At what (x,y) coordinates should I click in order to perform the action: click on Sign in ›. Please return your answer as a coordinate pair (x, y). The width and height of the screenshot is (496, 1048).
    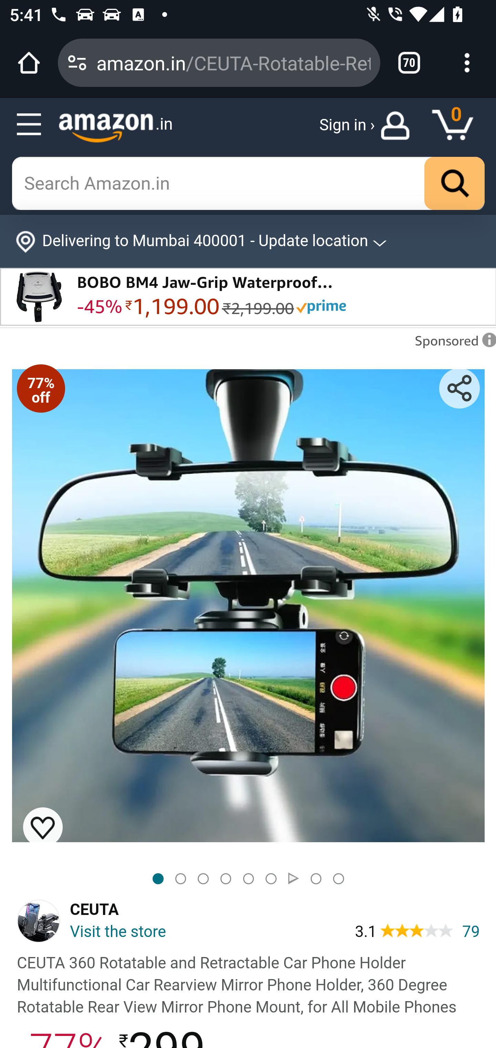
    Looking at the image, I should click on (347, 125).